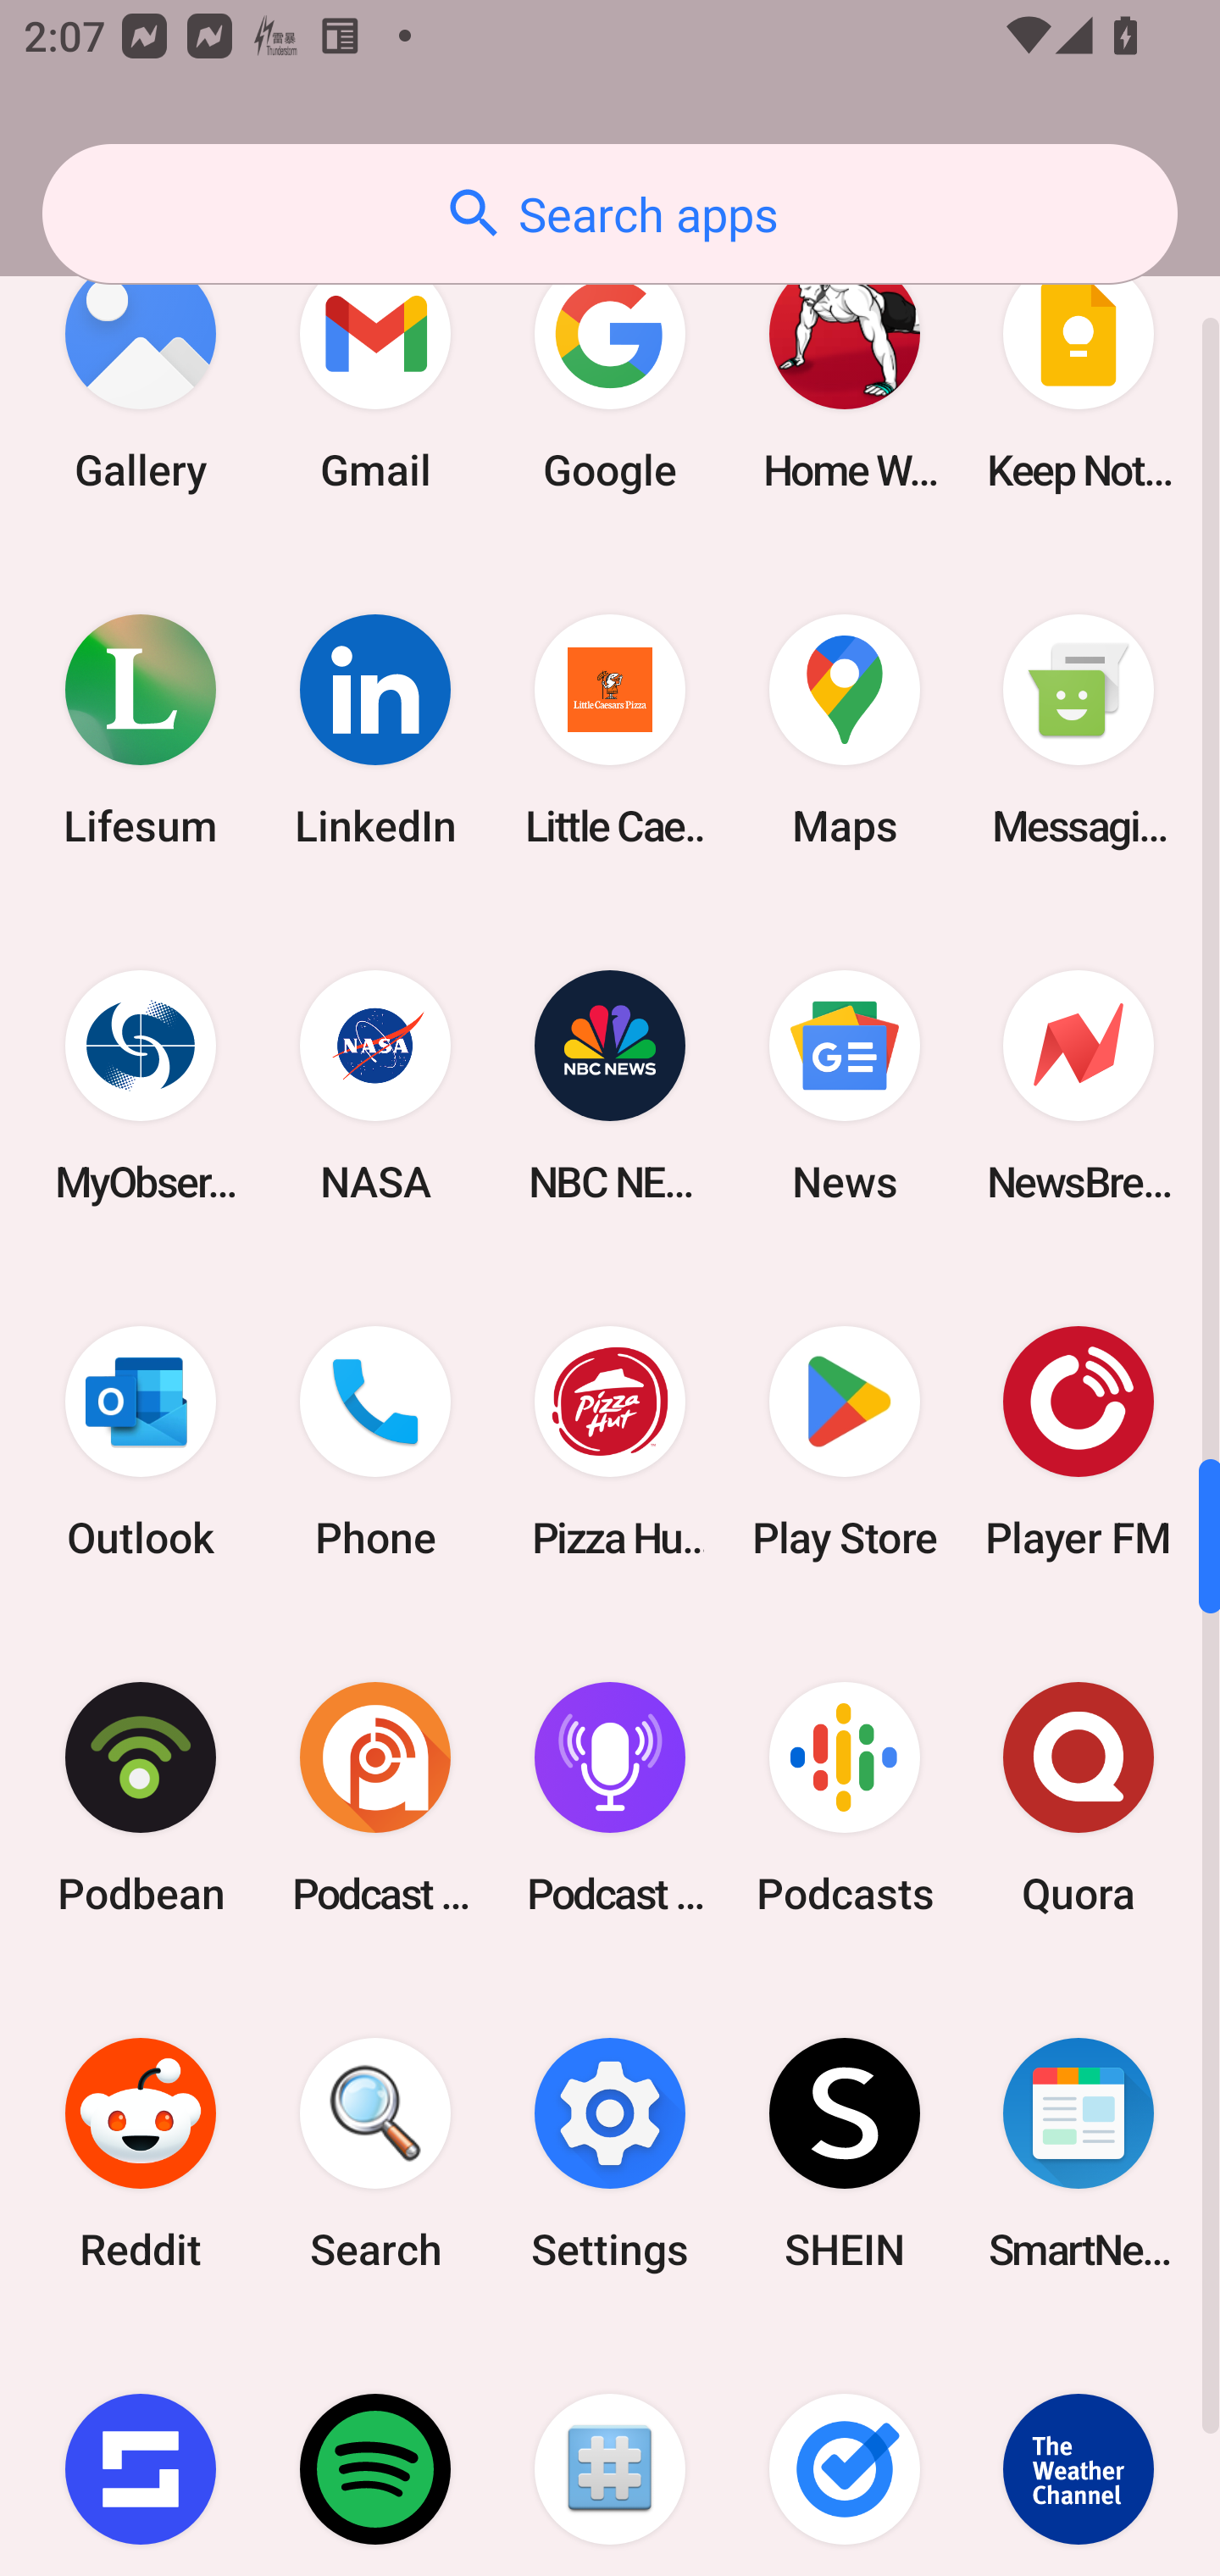 The width and height of the screenshot is (1220, 2576). What do you see at coordinates (844, 1086) in the screenshot?
I see `News` at bounding box center [844, 1086].